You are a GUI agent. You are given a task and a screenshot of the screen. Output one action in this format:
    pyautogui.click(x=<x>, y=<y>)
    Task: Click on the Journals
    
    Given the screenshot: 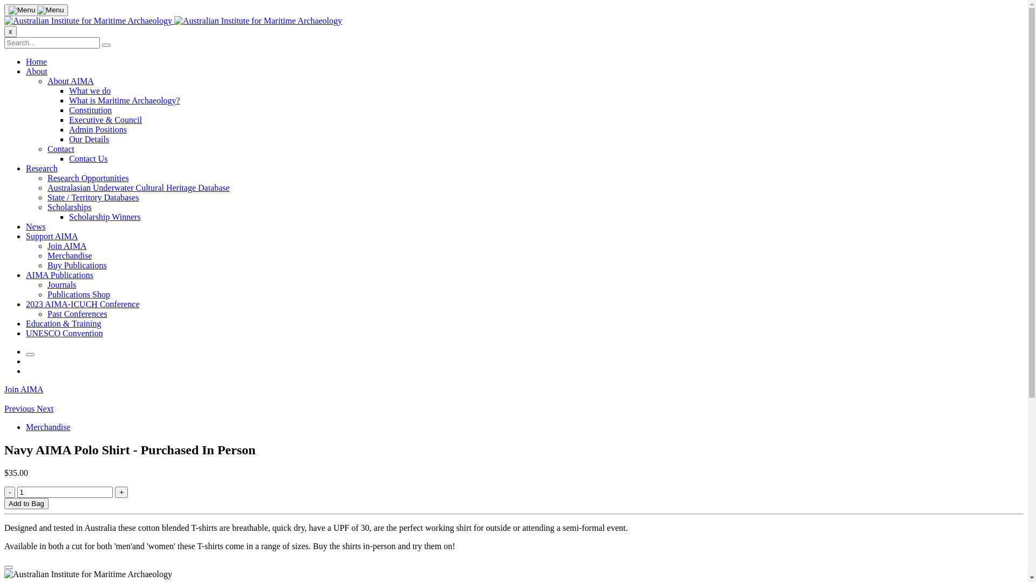 What is the action you would take?
    pyautogui.click(x=62, y=285)
    